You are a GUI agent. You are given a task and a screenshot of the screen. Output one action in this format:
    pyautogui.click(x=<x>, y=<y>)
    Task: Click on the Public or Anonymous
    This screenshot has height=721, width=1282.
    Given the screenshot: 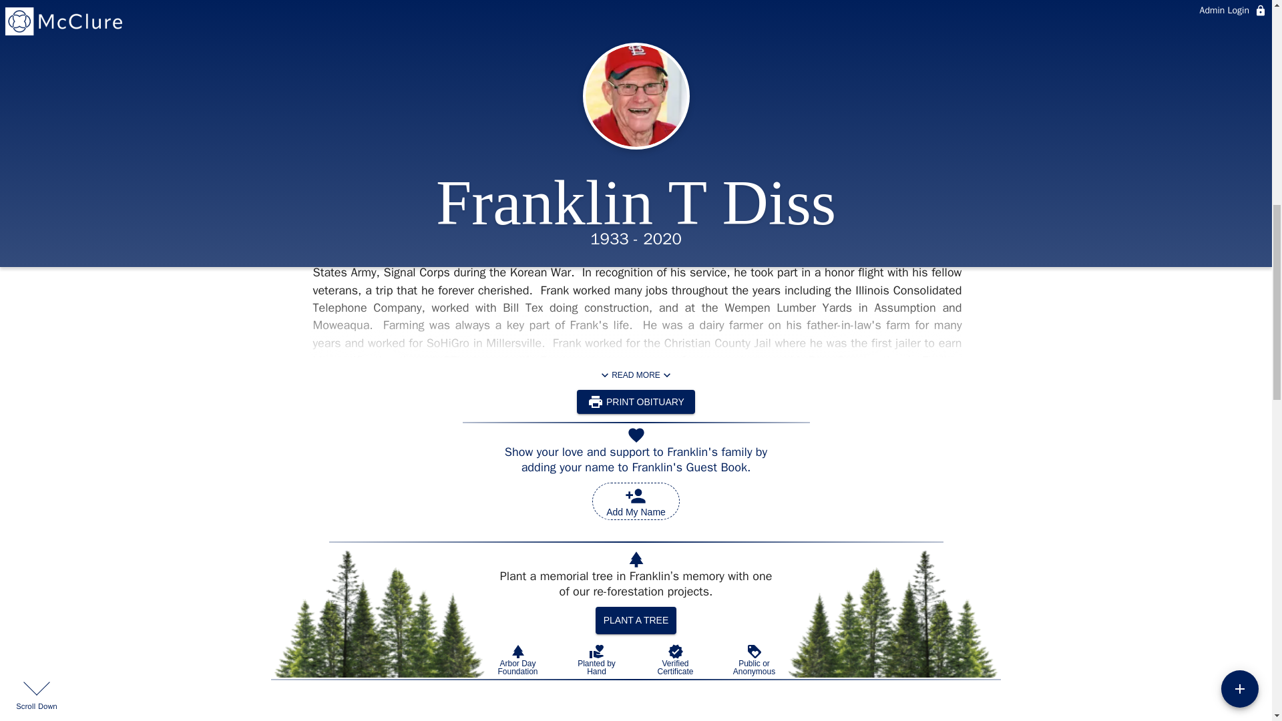 What is the action you would take?
    pyautogui.click(x=674, y=660)
    